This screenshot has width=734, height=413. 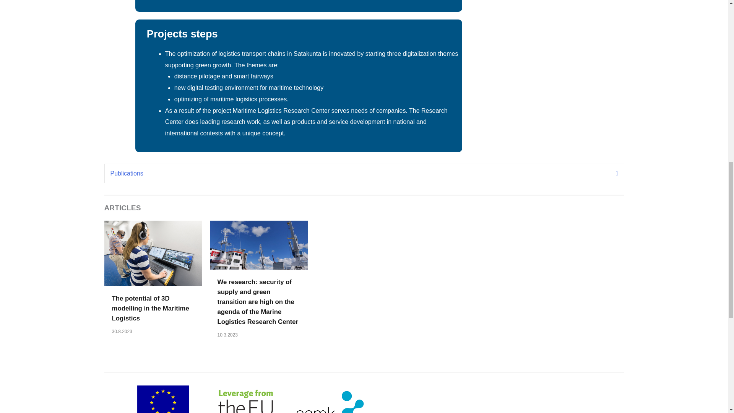 I want to click on LeverageEU 2014 2020 150, so click(x=245, y=399).